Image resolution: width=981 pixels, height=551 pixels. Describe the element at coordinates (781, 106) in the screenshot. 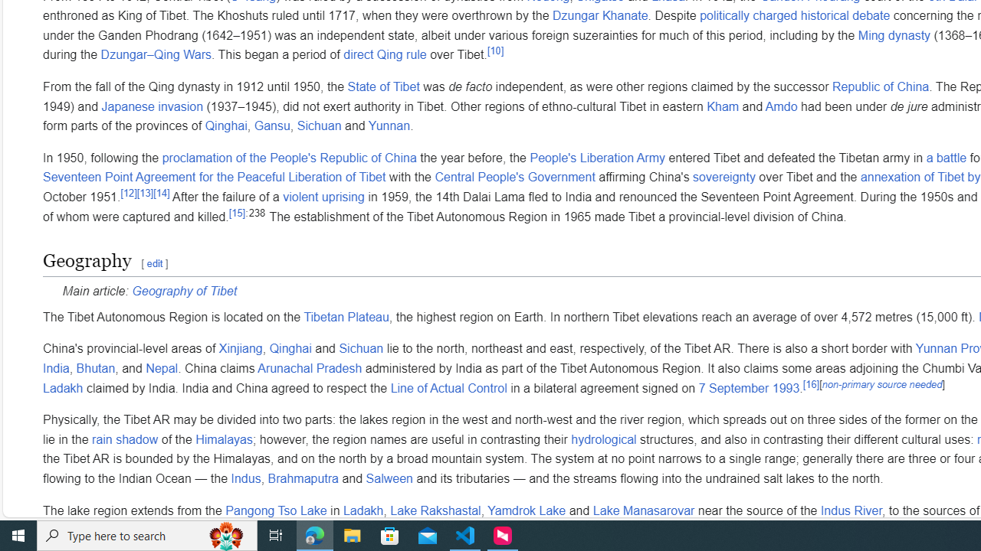

I see `Amdo` at that location.